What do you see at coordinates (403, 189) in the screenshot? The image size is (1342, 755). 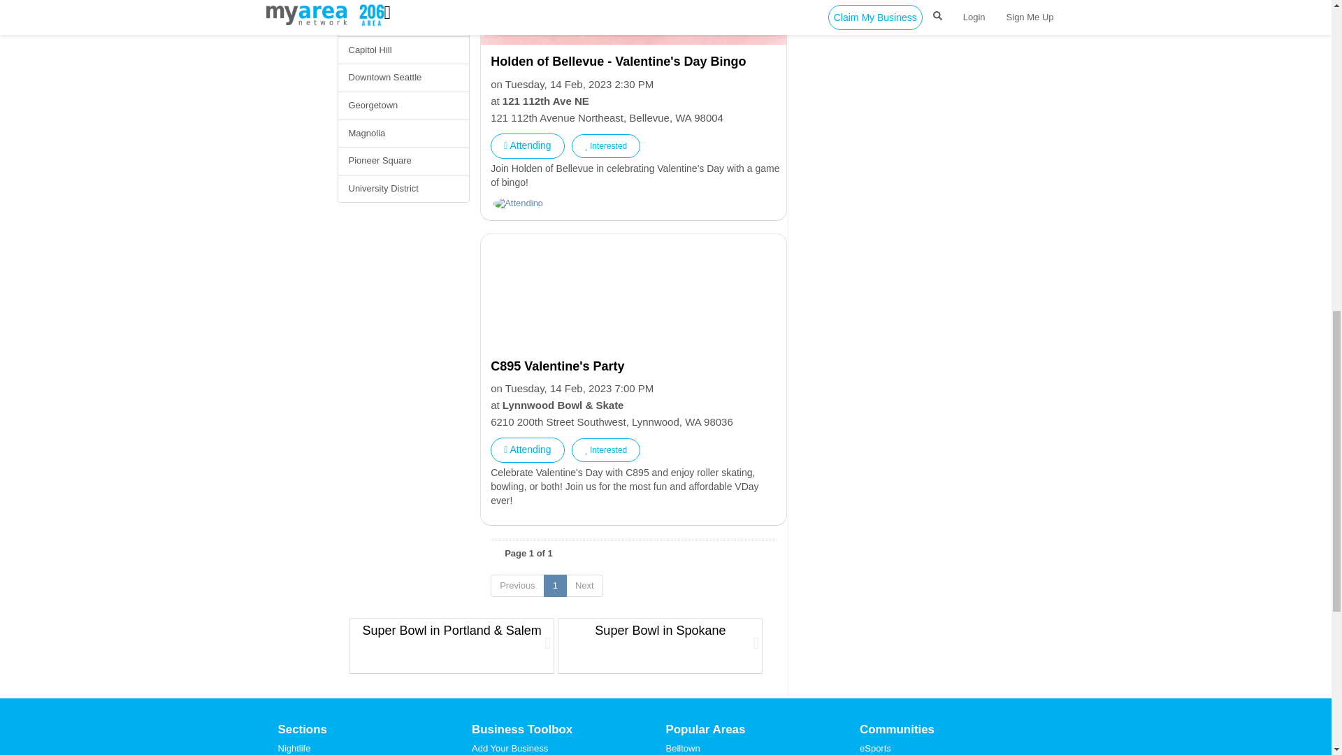 I see `University District` at bounding box center [403, 189].